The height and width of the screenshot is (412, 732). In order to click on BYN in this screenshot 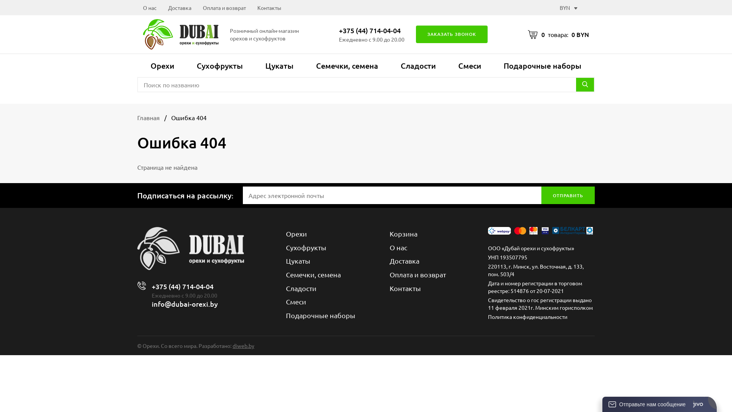, I will do `click(568, 8)`.